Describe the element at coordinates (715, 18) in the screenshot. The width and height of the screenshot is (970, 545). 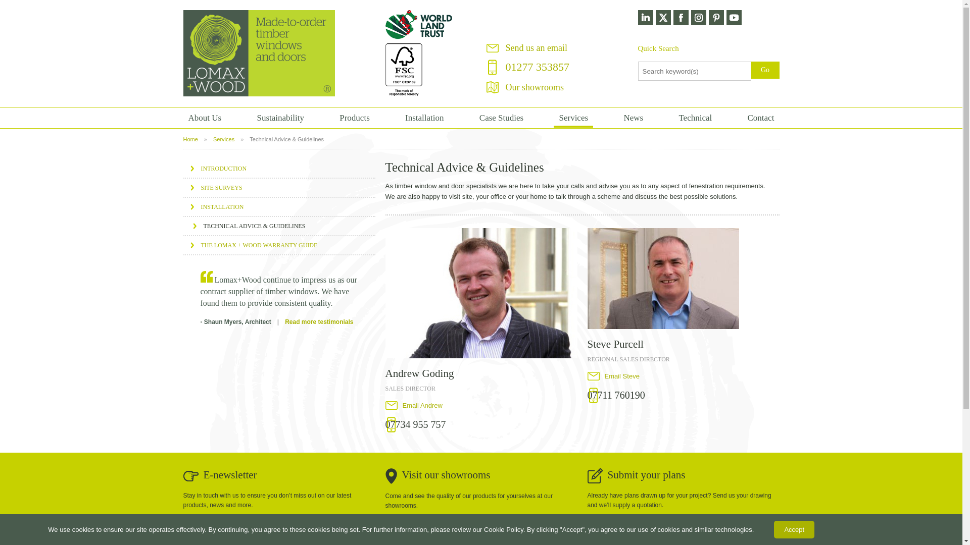
I see `Follow us on Pinterest` at that location.